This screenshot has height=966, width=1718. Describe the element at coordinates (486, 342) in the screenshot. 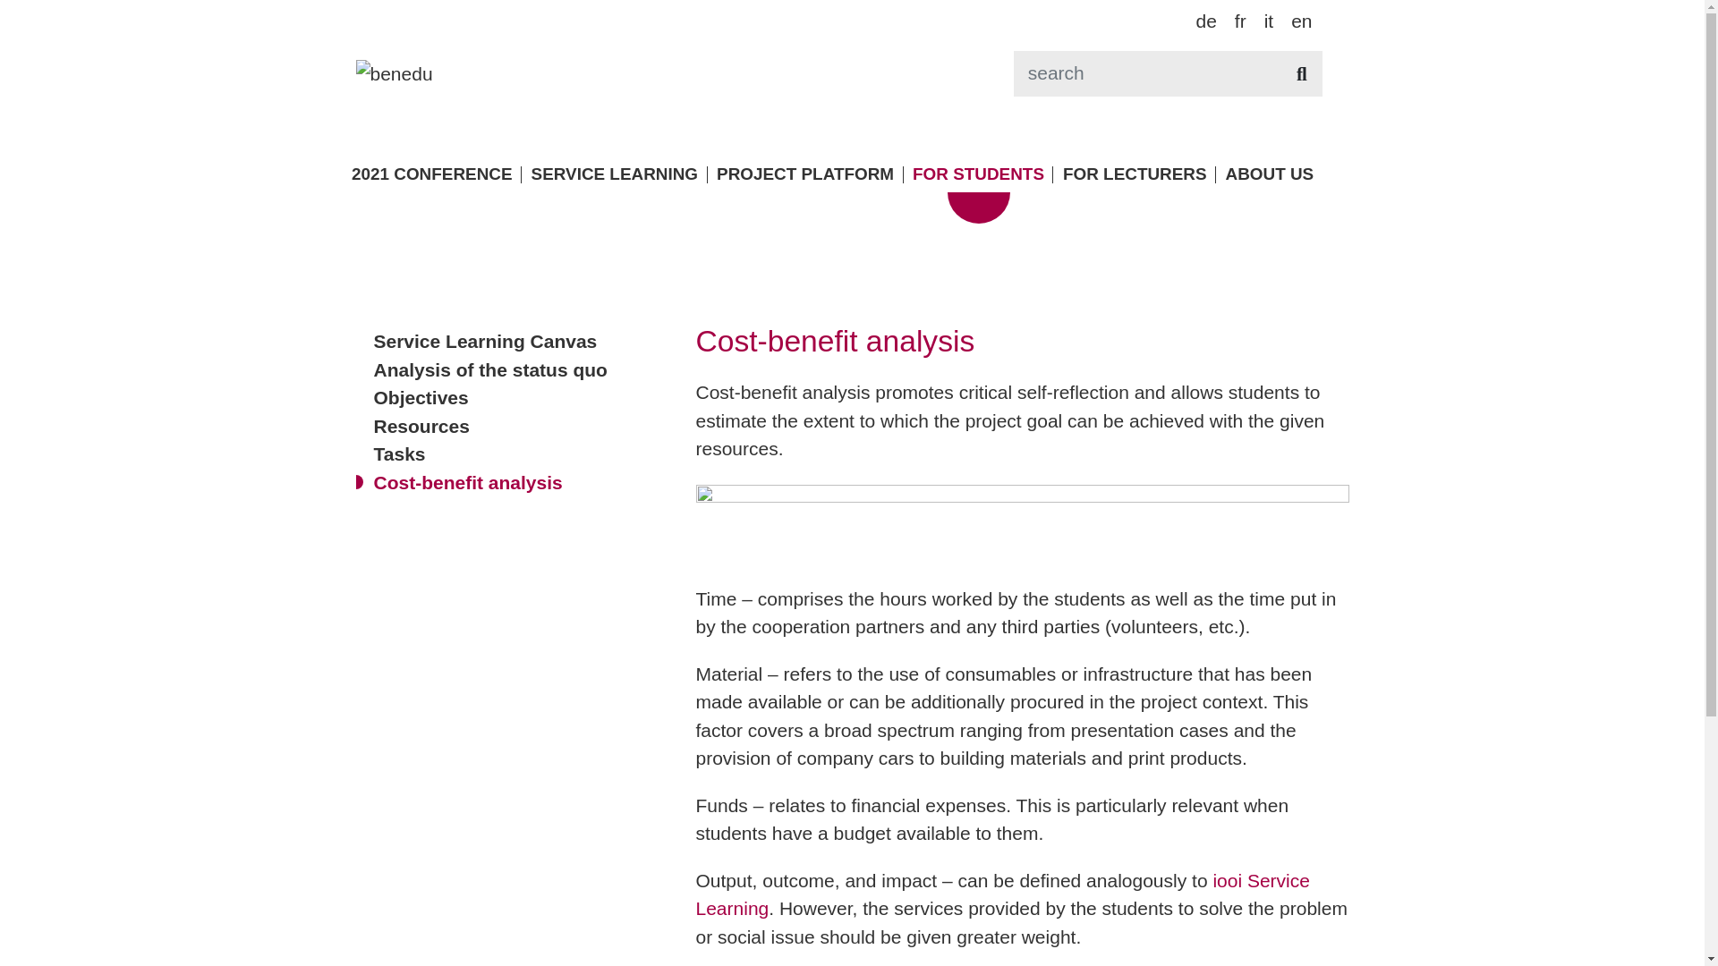

I see `Service Learning Canvas` at that location.